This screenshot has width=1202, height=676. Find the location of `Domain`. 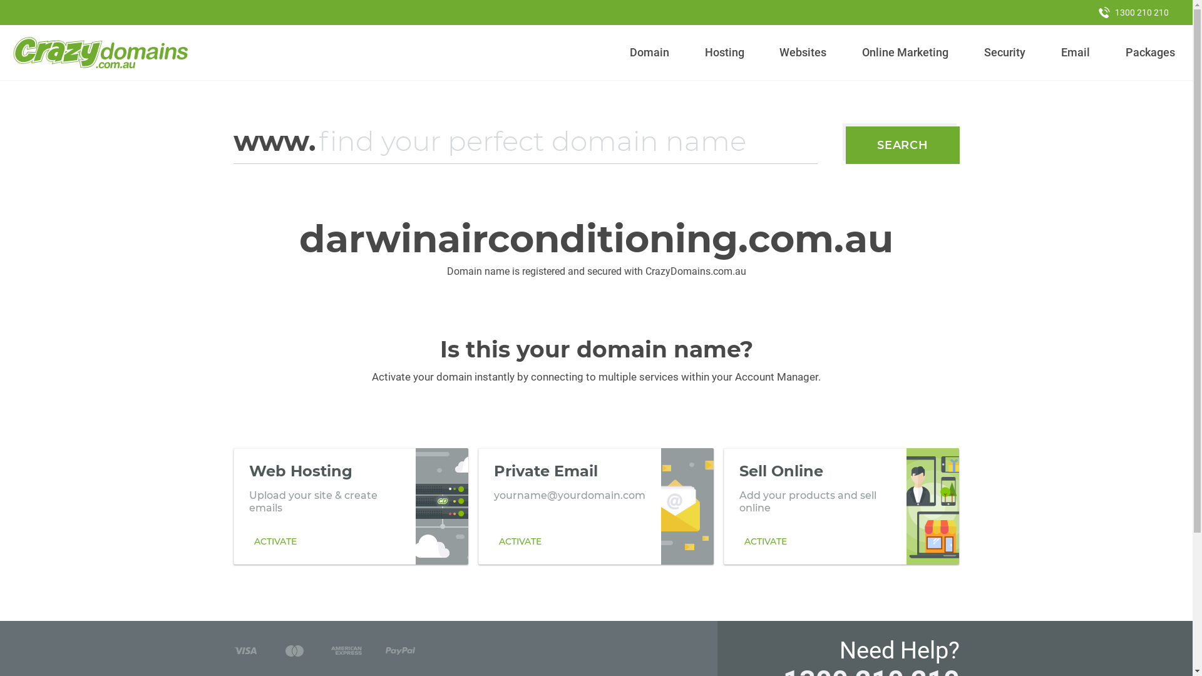

Domain is located at coordinates (650, 53).